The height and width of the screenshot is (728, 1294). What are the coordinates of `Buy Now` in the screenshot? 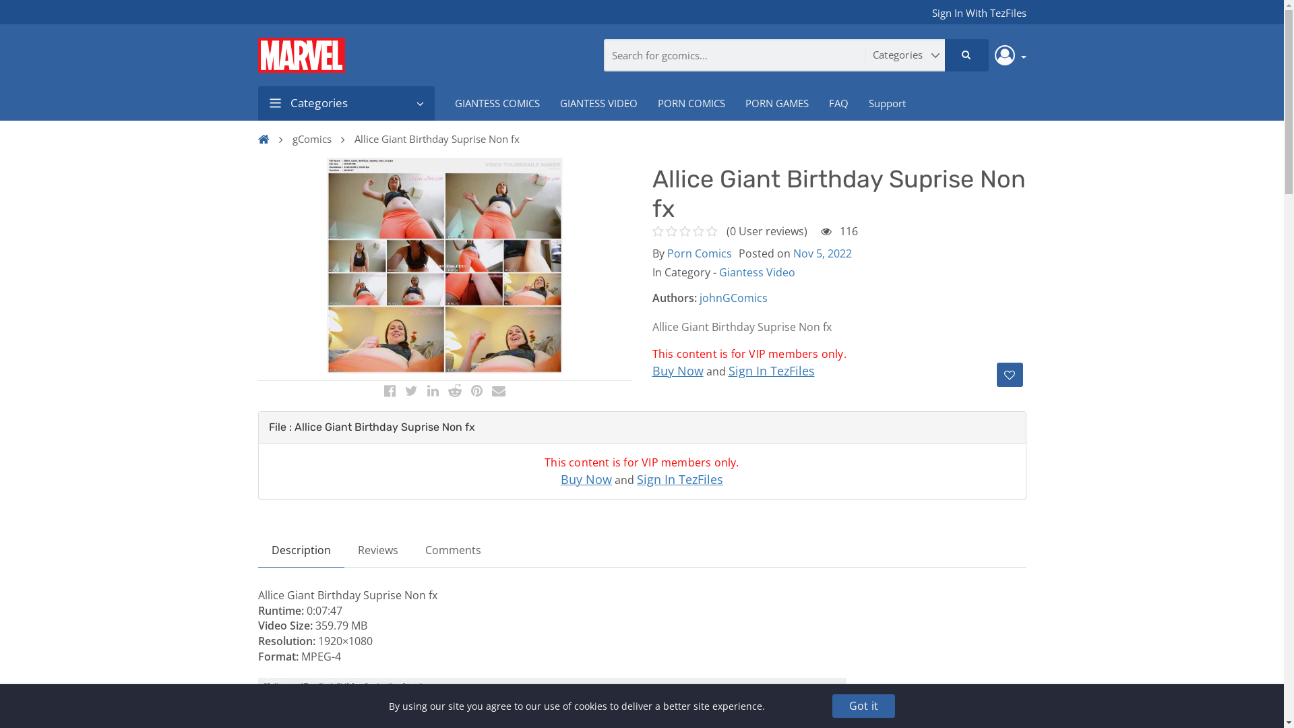 It's located at (678, 371).